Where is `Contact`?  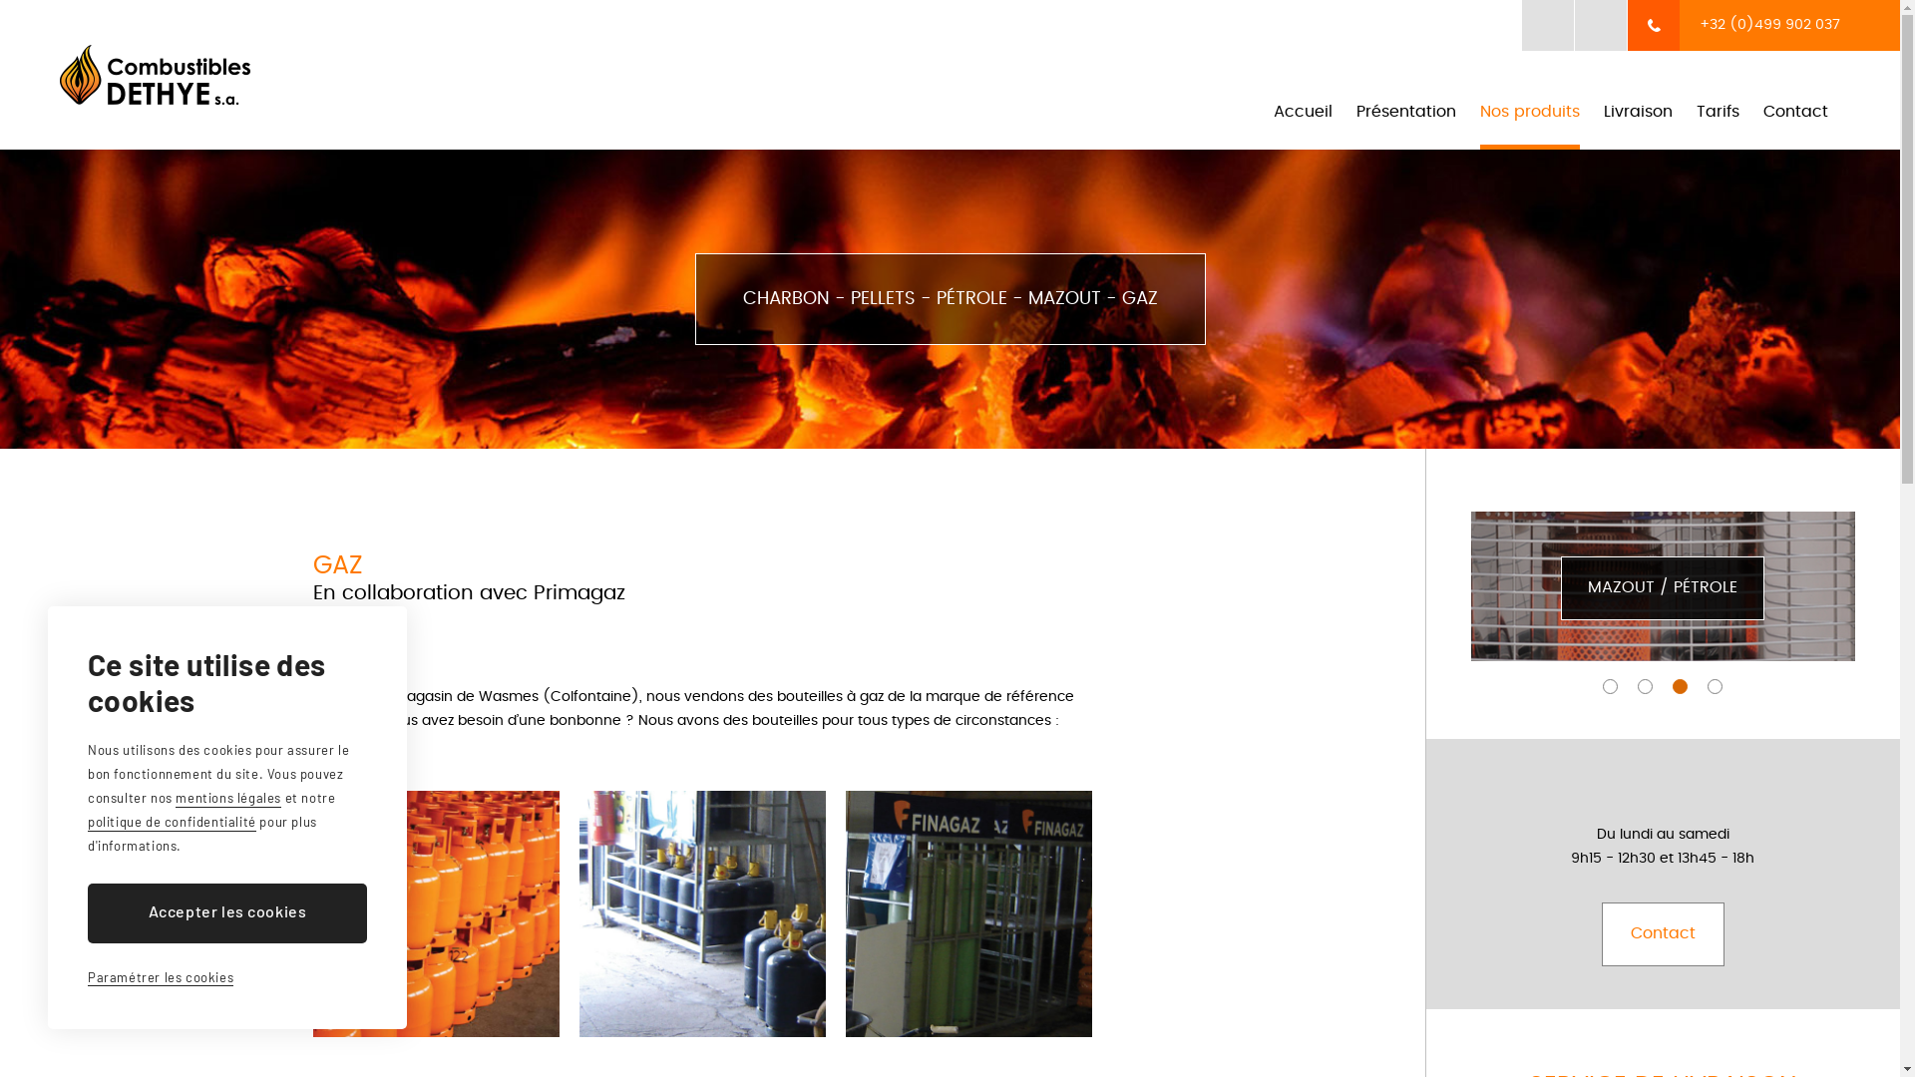
Contact is located at coordinates (1664, 933).